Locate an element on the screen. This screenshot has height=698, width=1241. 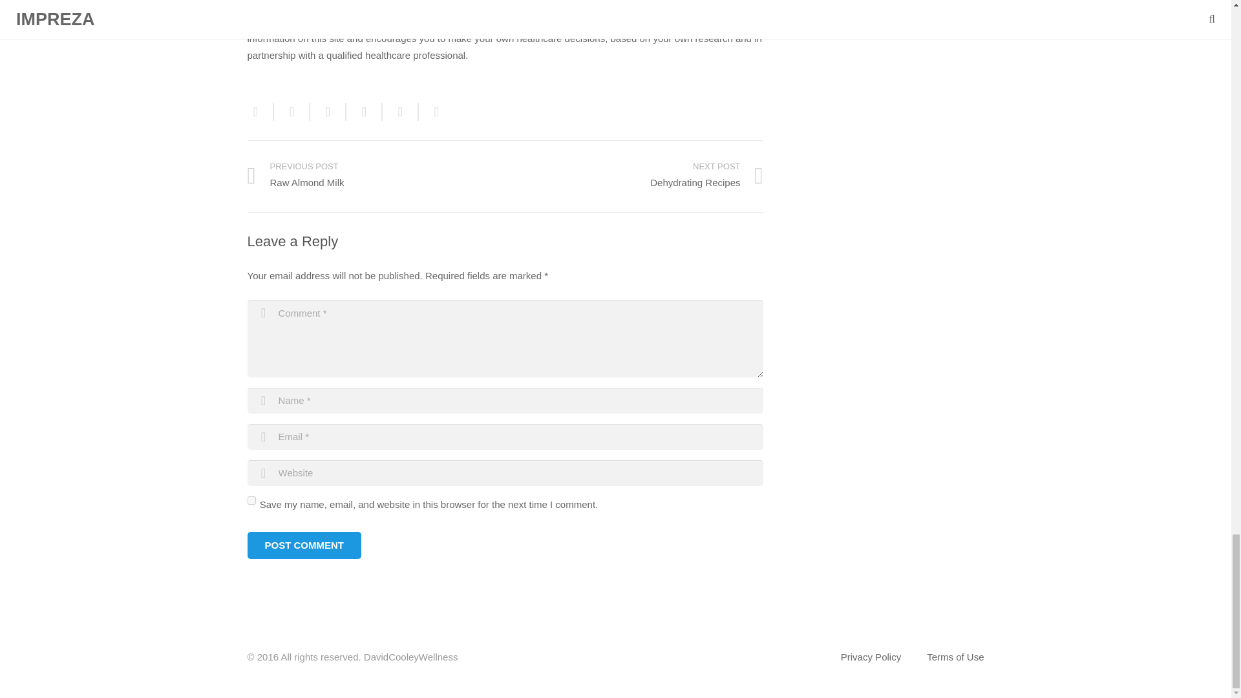
Share this is located at coordinates (364, 111).